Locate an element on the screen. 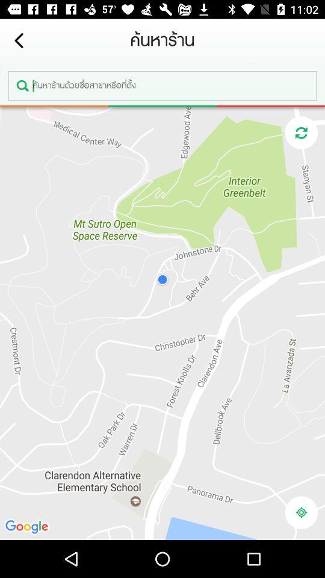 Image resolution: width=325 pixels, height=578 pixels. refresh button is located at coordinates (301, 132).